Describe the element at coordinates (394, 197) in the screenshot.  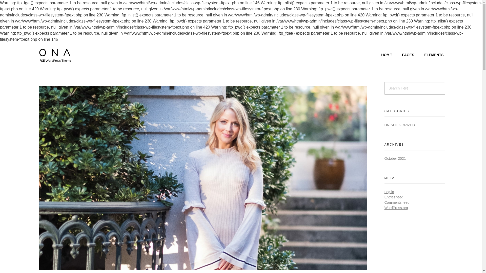
I see `Entries feed` at that location.